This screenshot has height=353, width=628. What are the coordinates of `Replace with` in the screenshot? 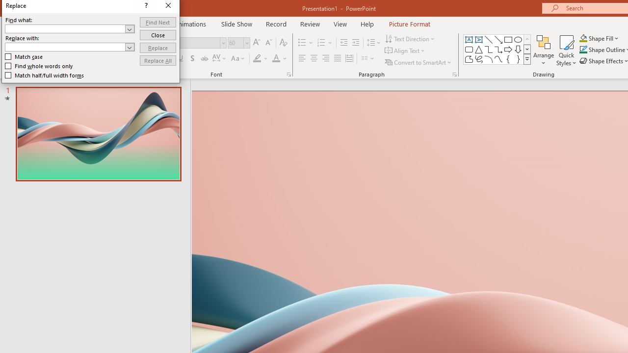 It's located at (250, 172).